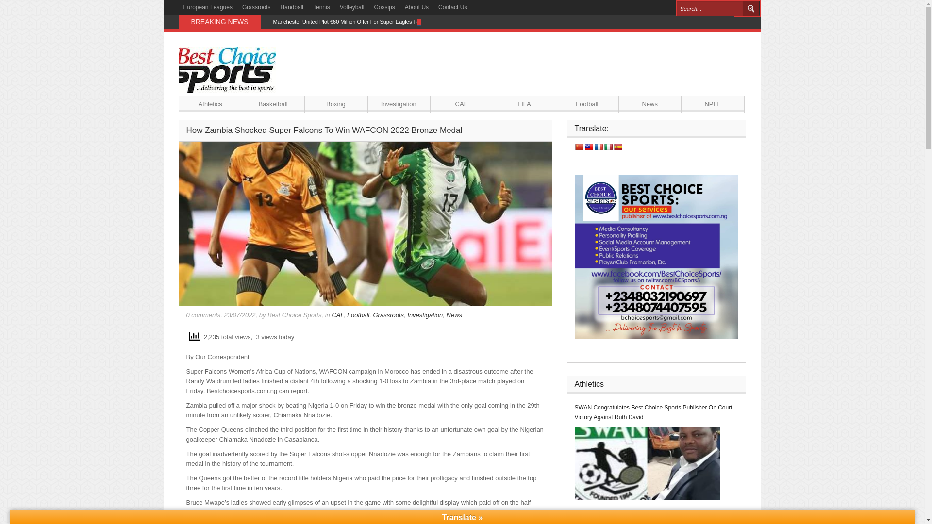  I want to click on Basketball, so click(273, 104).